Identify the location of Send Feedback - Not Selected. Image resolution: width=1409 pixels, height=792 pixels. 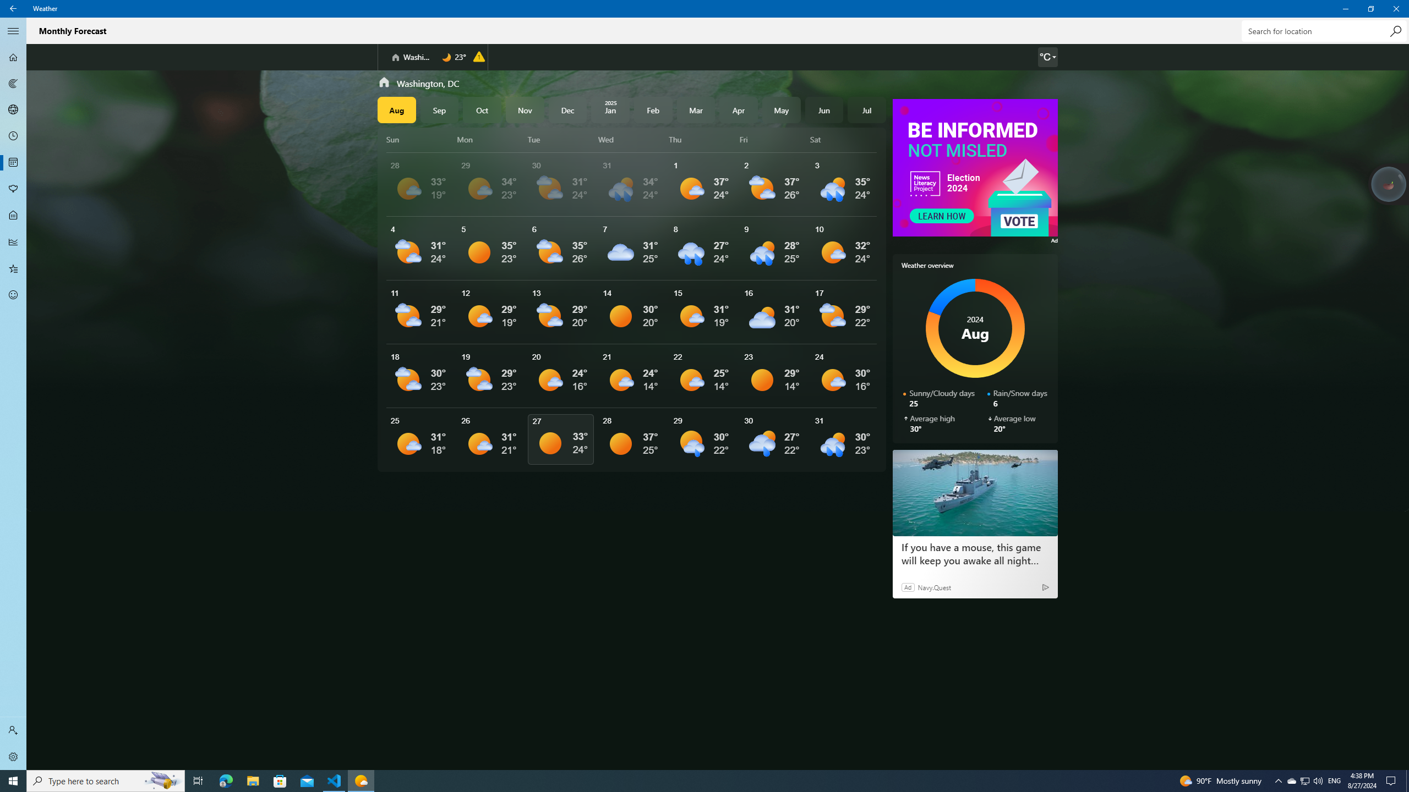
(13, 295).